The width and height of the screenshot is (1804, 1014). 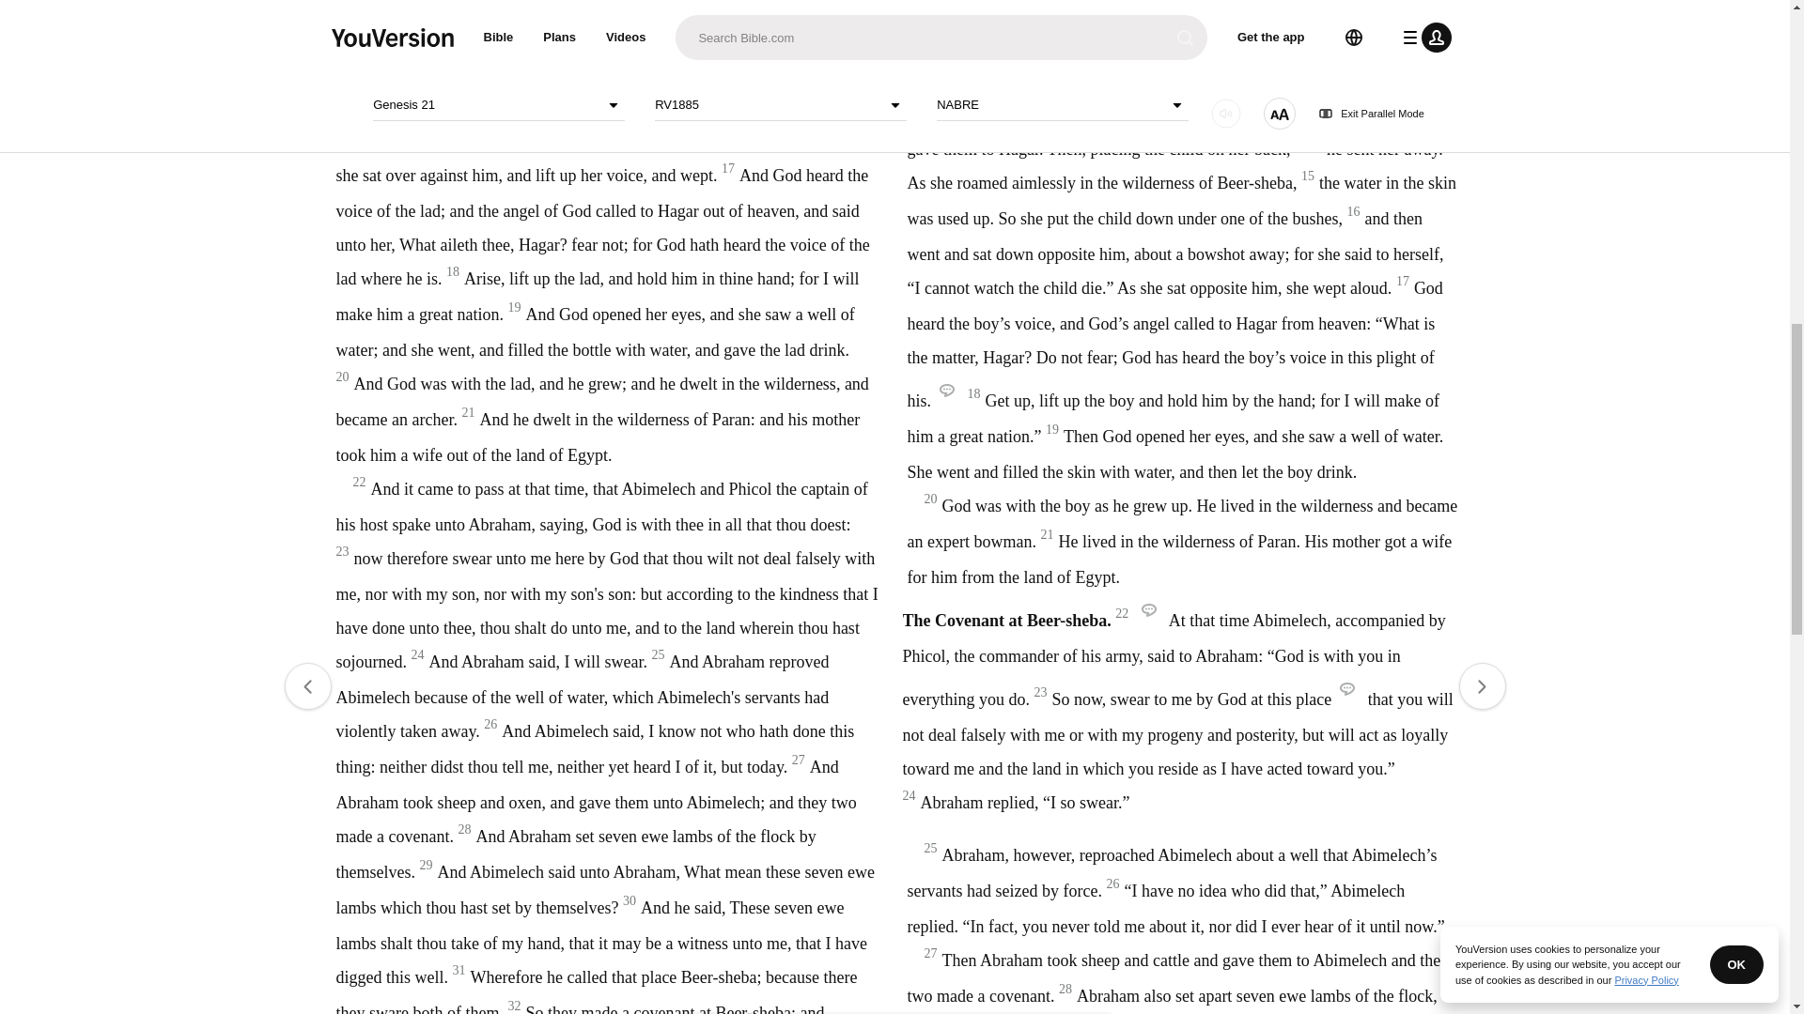 What do you see at coordinates (742, 58) in the screenshot?
I see `:` at bounding box center [742, 58].